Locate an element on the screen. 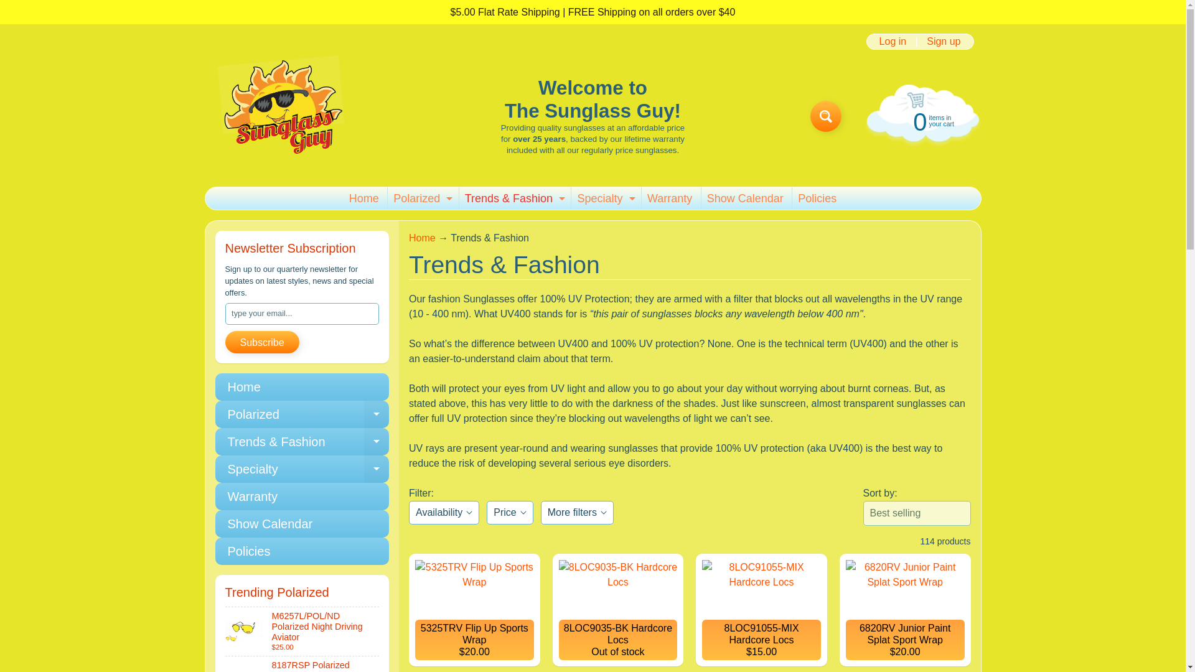 The image size is (1195, 672). 8187RSP Polarized Woman's Rhinestone Wrap is located at coordinates (302, 665).